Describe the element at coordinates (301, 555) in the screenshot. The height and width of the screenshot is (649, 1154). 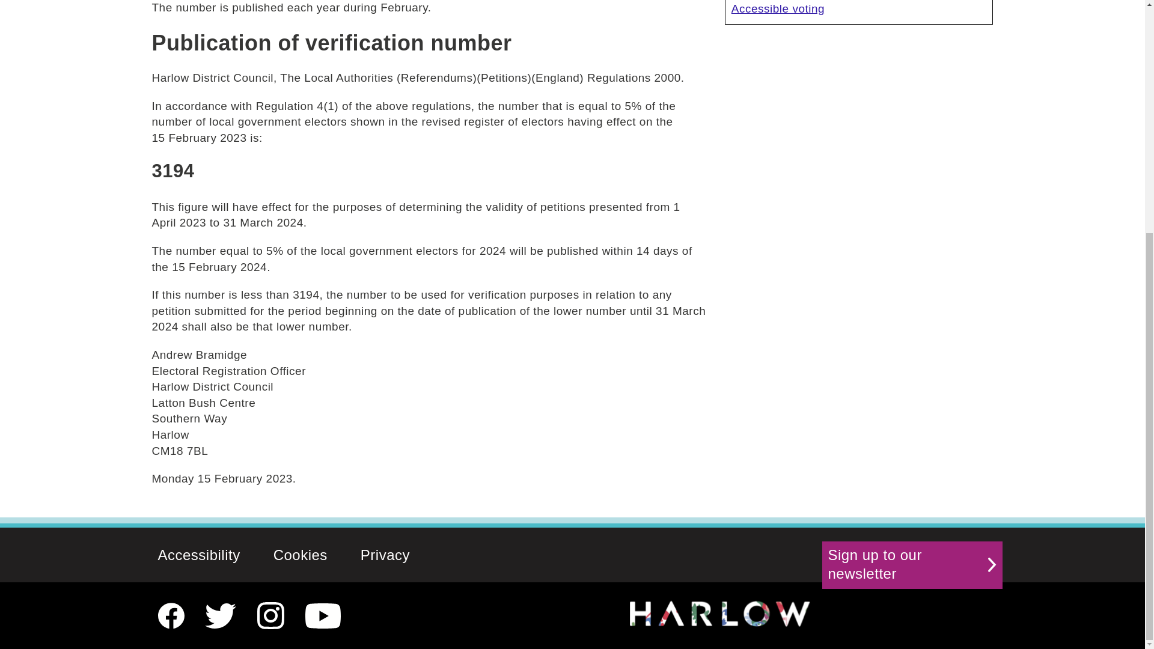
I see `Cookies` at that location.